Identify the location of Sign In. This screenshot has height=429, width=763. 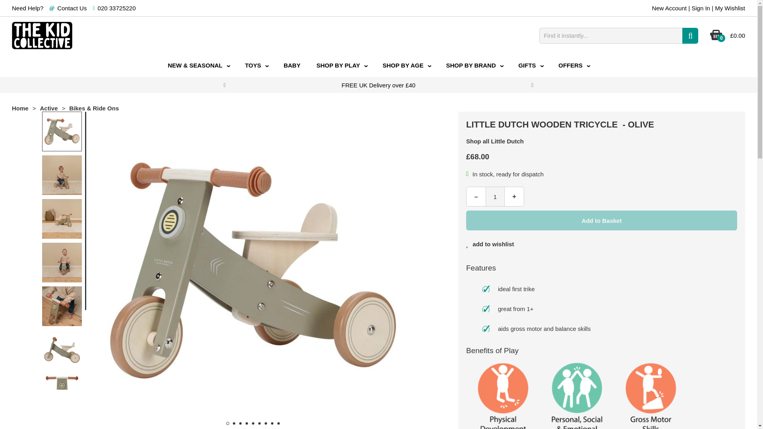
(701, 8).